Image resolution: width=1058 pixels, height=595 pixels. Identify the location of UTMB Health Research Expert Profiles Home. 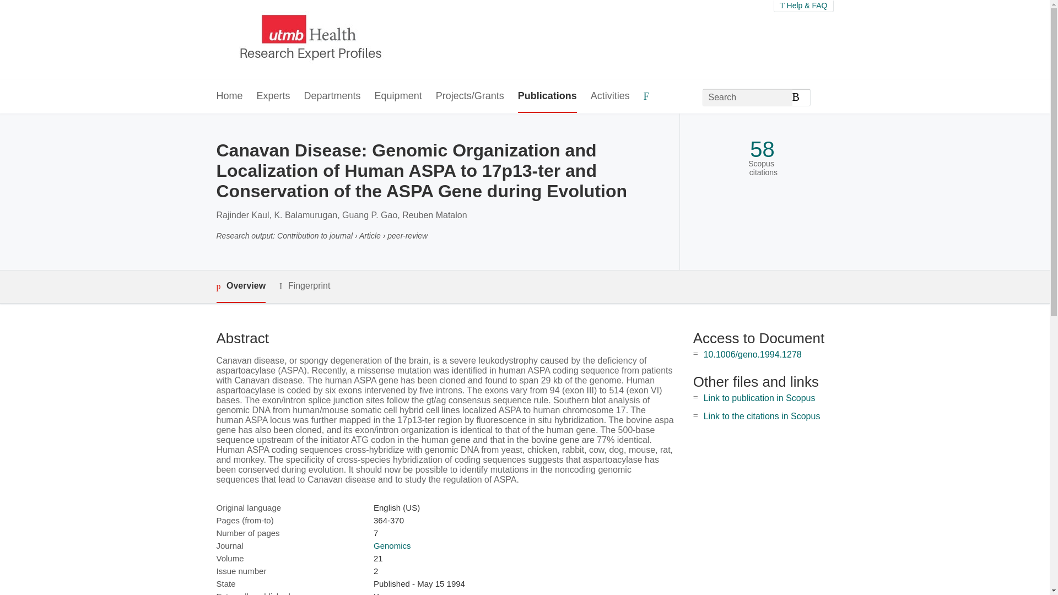
(308, 40).